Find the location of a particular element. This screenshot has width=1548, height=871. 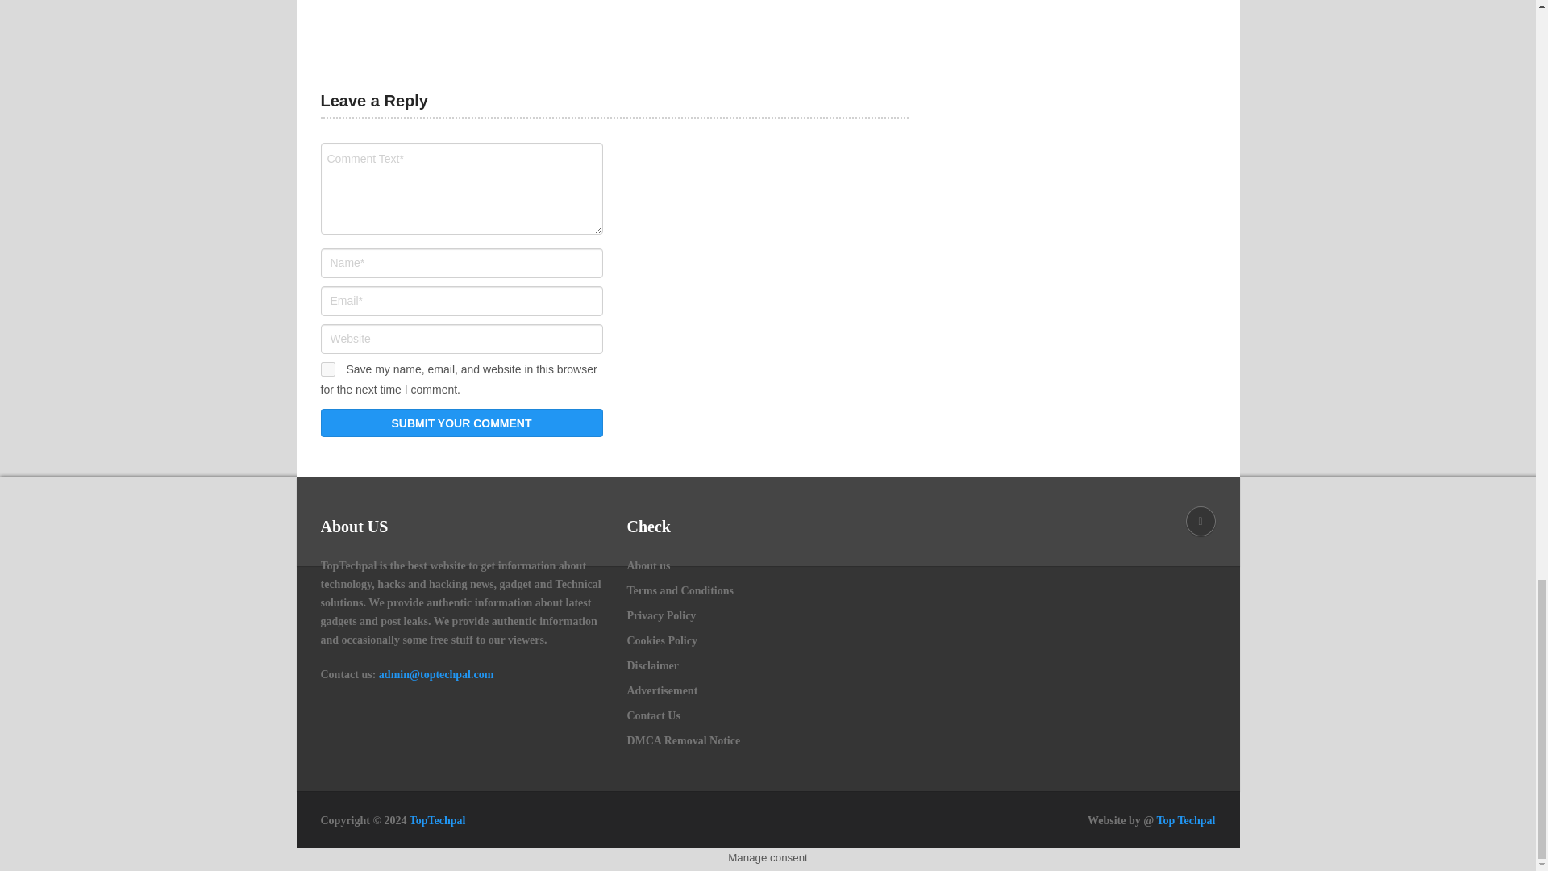

yes is located at coordinates (327, 369).